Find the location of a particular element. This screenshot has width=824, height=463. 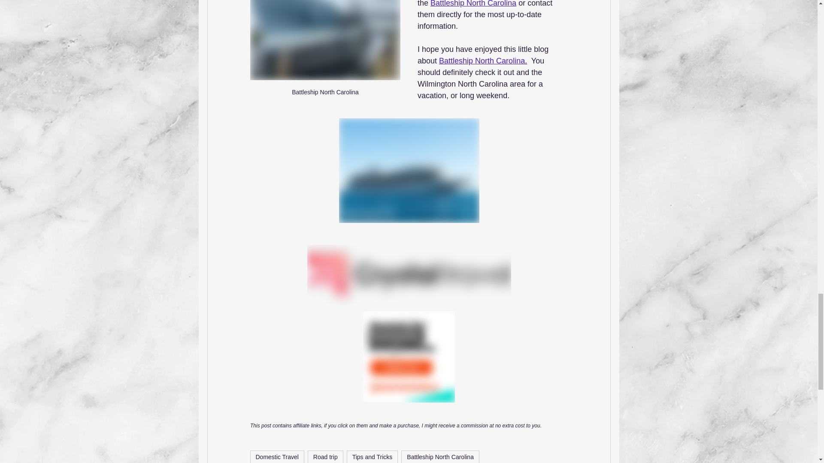

Battleship North Carolina is located at coordinates (324, 55).